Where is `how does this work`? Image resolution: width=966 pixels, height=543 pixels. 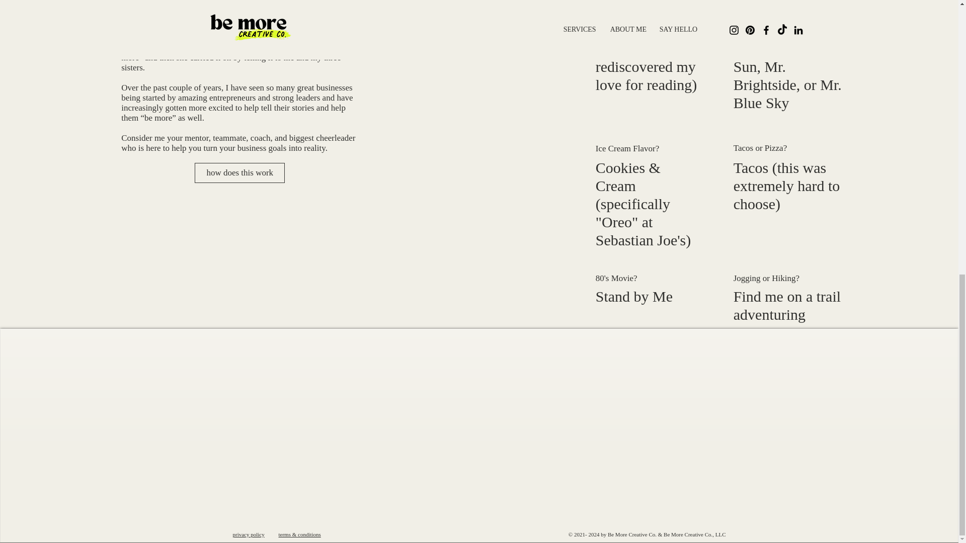 how does this work is located at coordinates (239, 173).